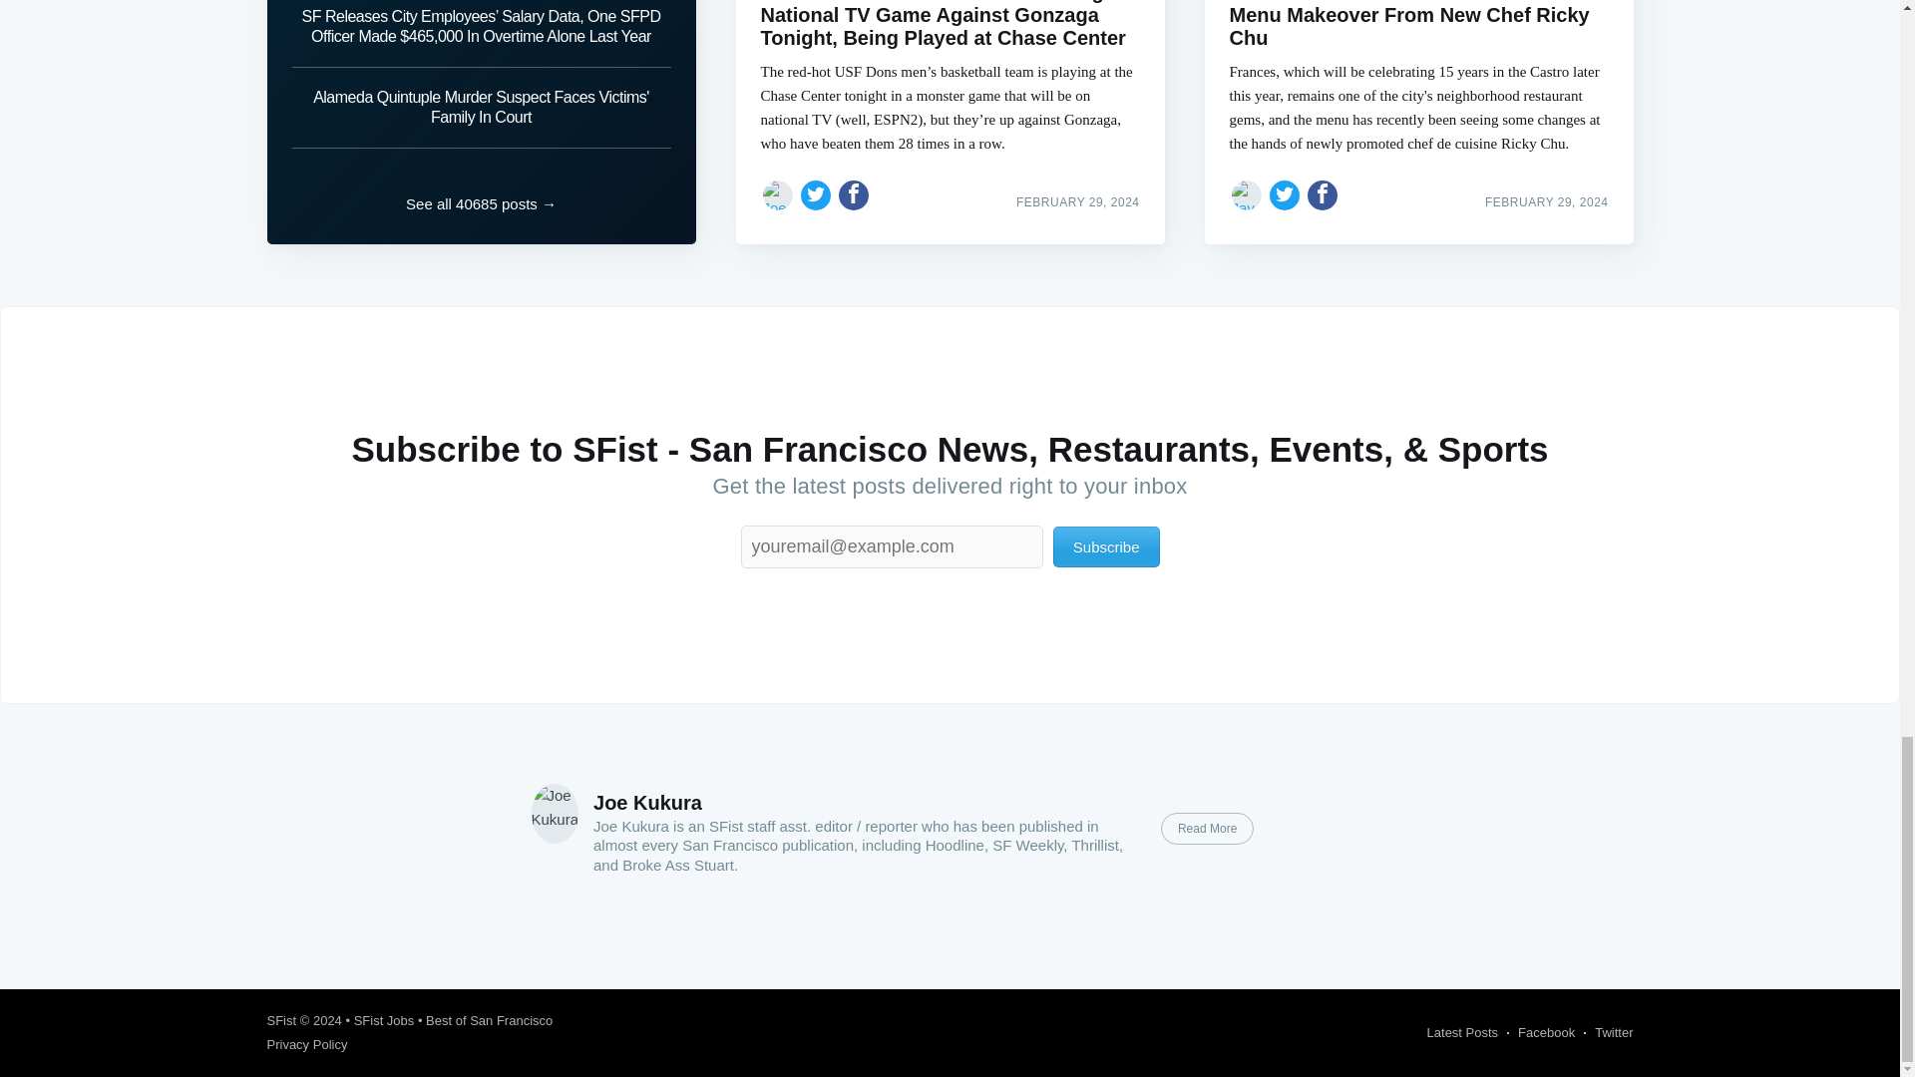  Describe the element at coordinates (1323, 195) in the screenshot. I see `Share on Facebook` at that location.